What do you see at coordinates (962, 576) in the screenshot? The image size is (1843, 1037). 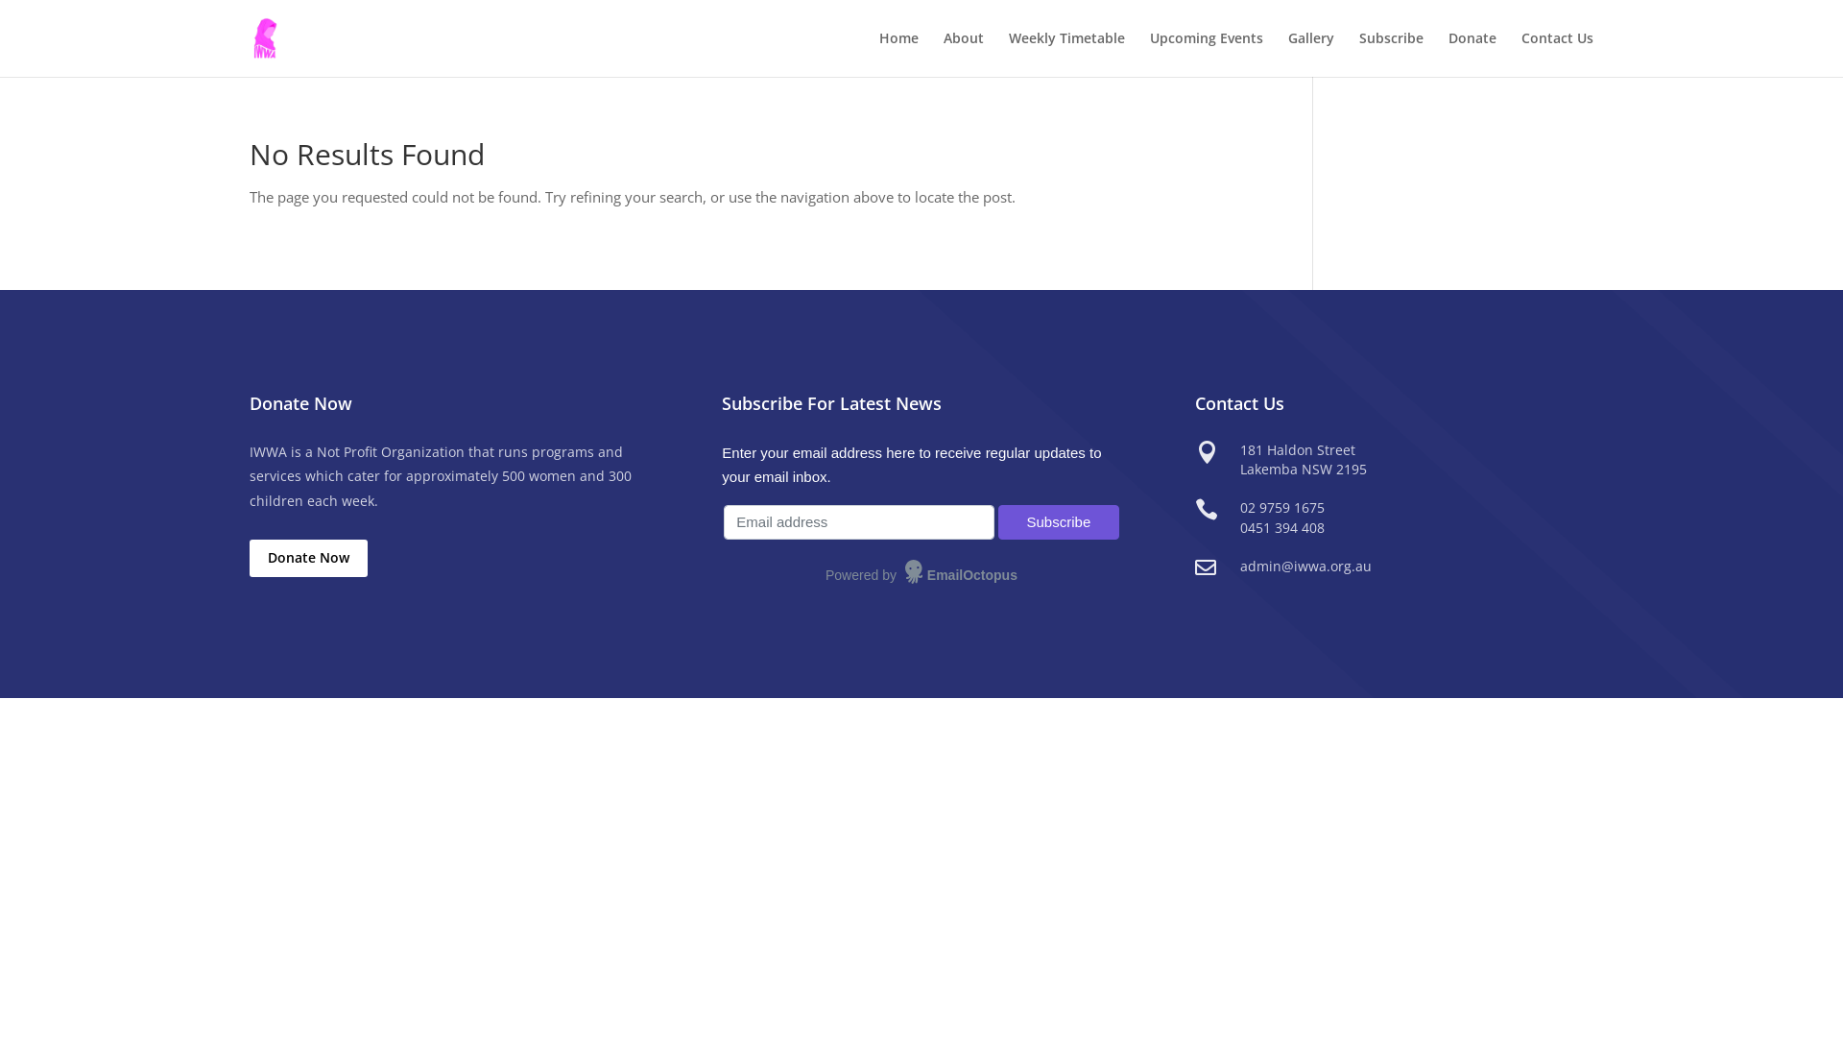 I see `EmailOctopus` at bounding box center [962, 576].